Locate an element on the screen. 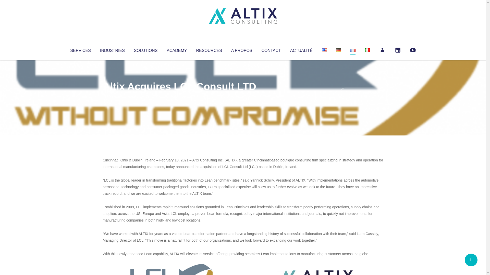 The height and width of the screenshot is (275, 490). SOLUTIONS is located at coordinates (145, 49).